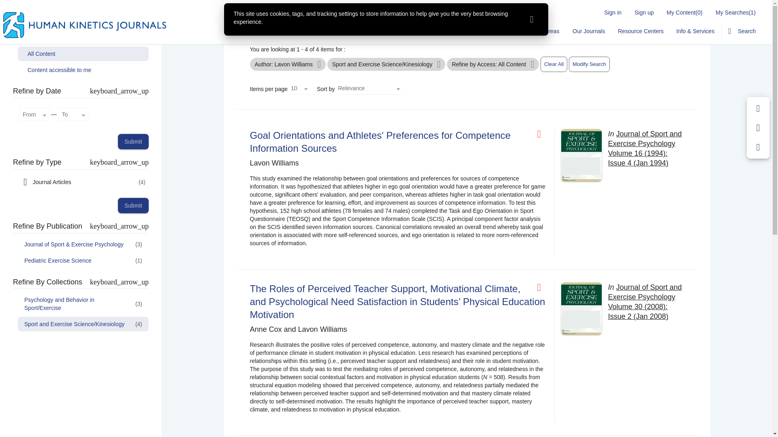 This screenshot has width=778, height=437. Describe the element at coordinates (541, 31) in the screenshot. I see `Subject Areas` at that location.